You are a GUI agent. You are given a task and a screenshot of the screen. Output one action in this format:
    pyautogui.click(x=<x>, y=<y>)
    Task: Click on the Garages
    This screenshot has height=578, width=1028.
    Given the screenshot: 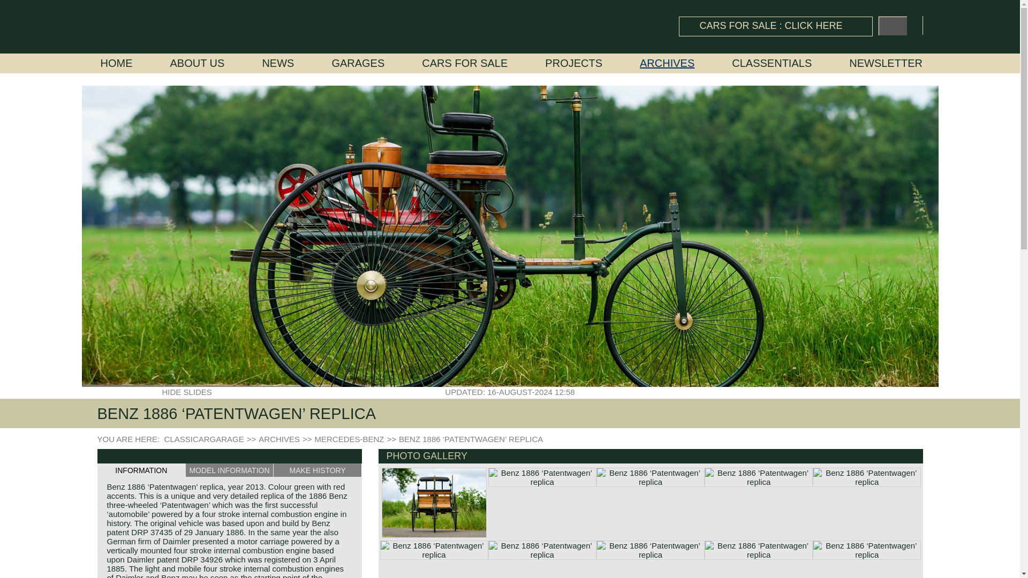 What is the action you would take?
    pyautogui.click(x=358, y=63)
    